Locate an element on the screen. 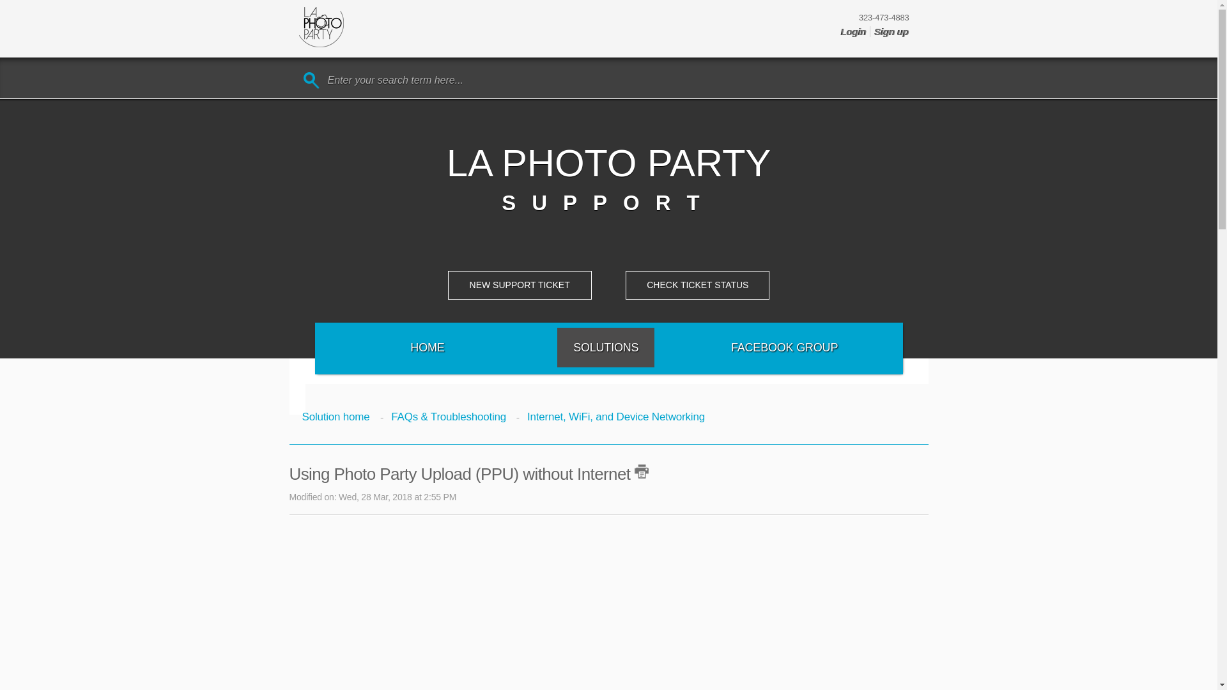  Login is located at coordinates (855, 32).